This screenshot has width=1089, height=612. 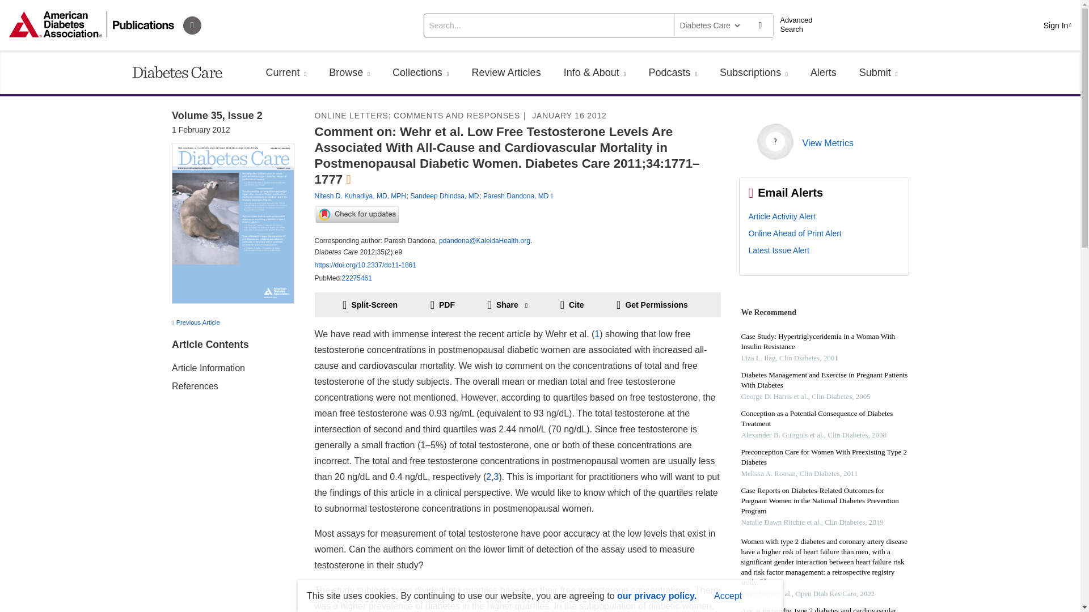 What do you see at coordinates (548, 24) in the screenshot?
I see `search input` at bounding box center [548, 24].